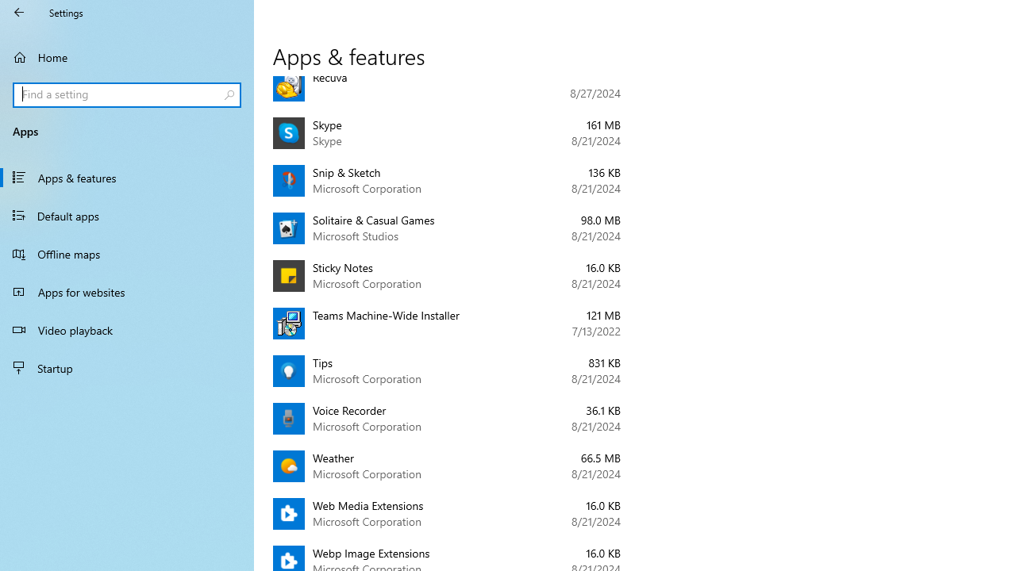  What do you see at coordinates (127, 178) in the screenshot?
I see `Apps & features` at bounding box center [127, 178].